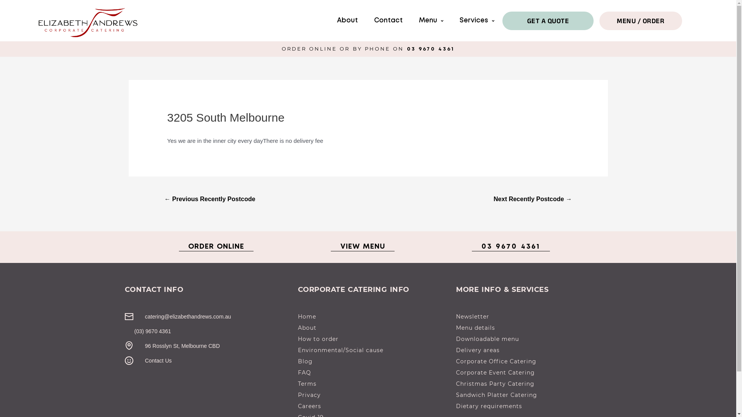 This screenshot has height=417, width=742. Describe the element at coordinates (533, 361) in the screenshot. I see `Corporate Office Catering` at that location.